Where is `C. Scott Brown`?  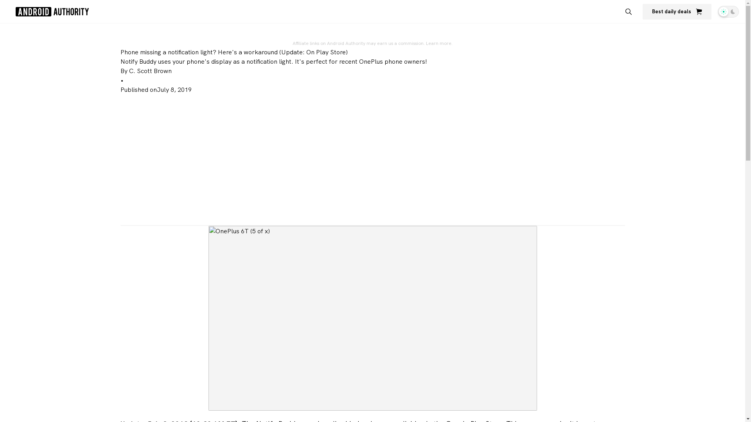 C. Scott Brown is located at coordinates (150, 71).